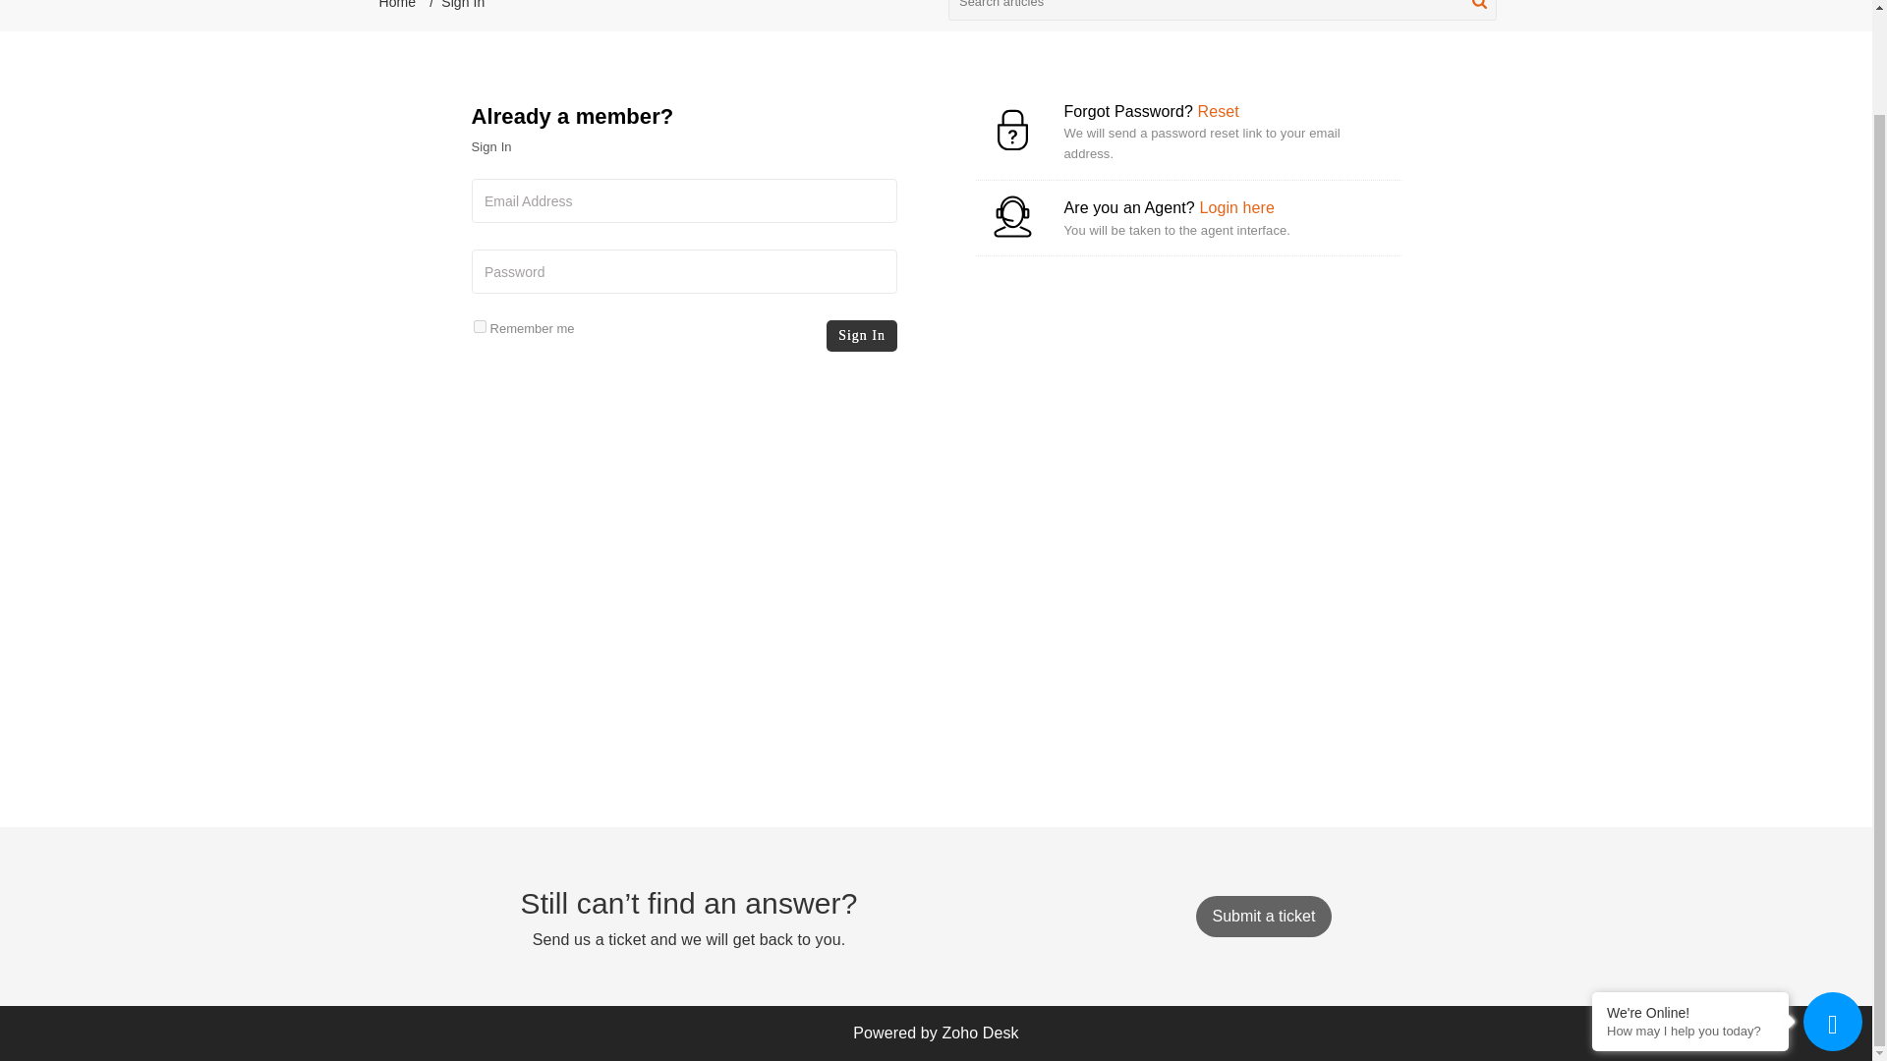  I want to click on How may I help you today?, so click(1694, 916).